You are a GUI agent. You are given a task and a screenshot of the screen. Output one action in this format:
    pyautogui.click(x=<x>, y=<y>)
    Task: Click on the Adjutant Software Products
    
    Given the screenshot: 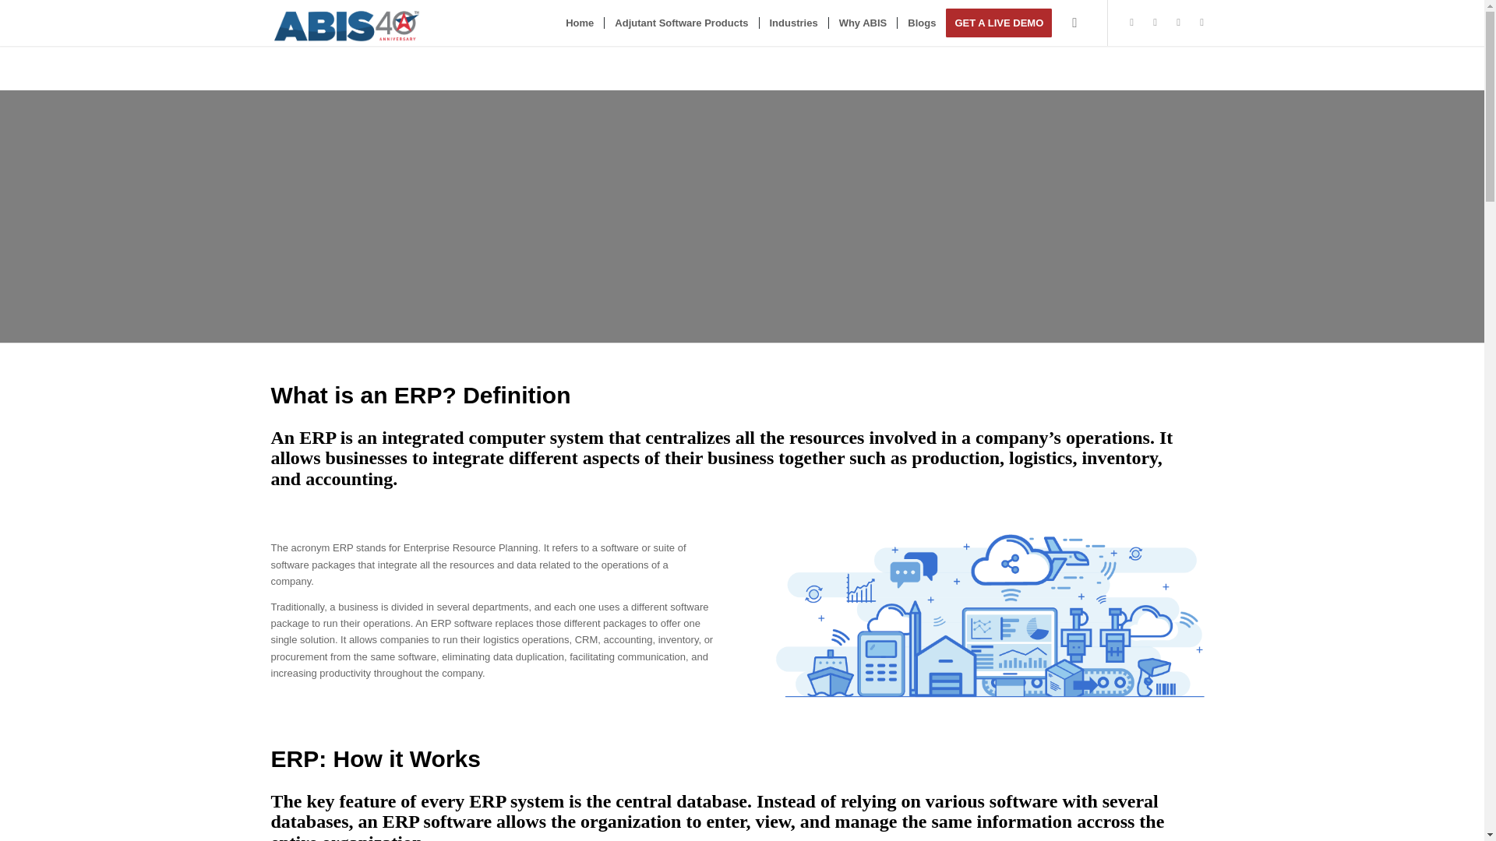 What is the action you would take?
    pyautogui.click(x=681, y=23)
    